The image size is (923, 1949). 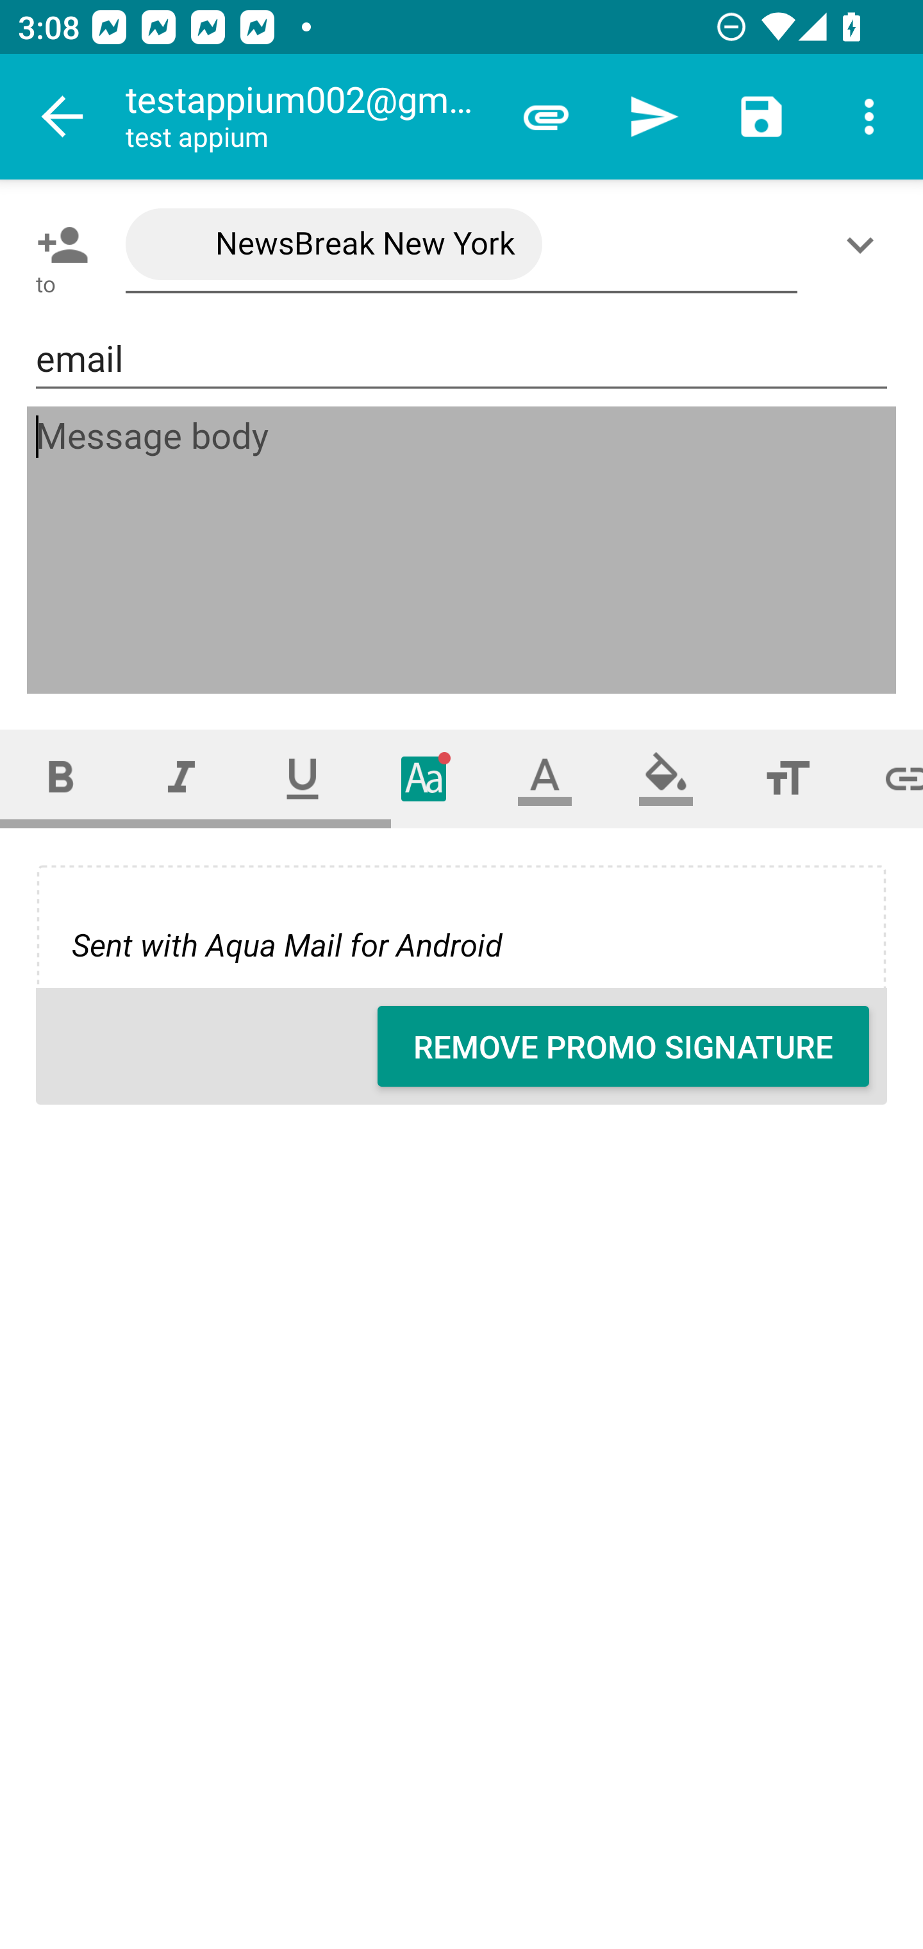 I want to click on Font size, so click(x=787, y=778).